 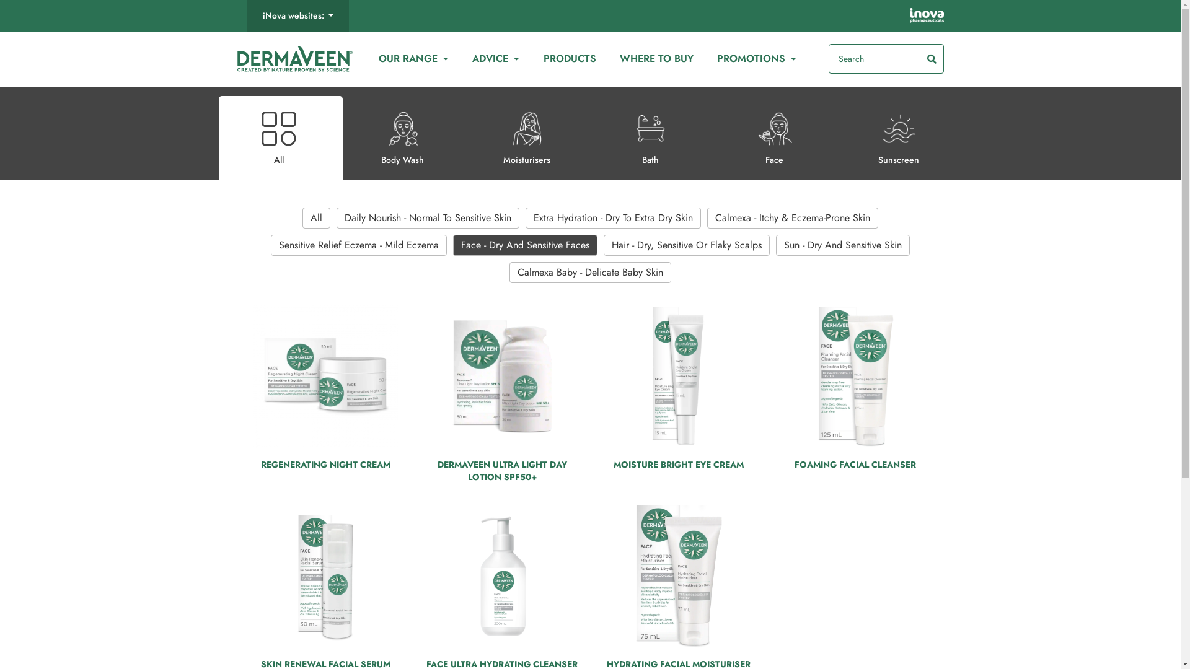 What do you see at coordinates (502, 575) in the screenshot?
I see `FACE ULTRA HYDRATING CLEANSER` at bounding box center [502, 575].